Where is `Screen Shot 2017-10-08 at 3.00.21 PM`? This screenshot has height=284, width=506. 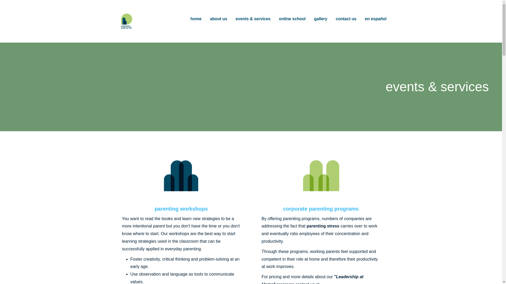
Screen Shot 2017-10-08 at 3.00.21 PM is located at coordinates (321, 177).